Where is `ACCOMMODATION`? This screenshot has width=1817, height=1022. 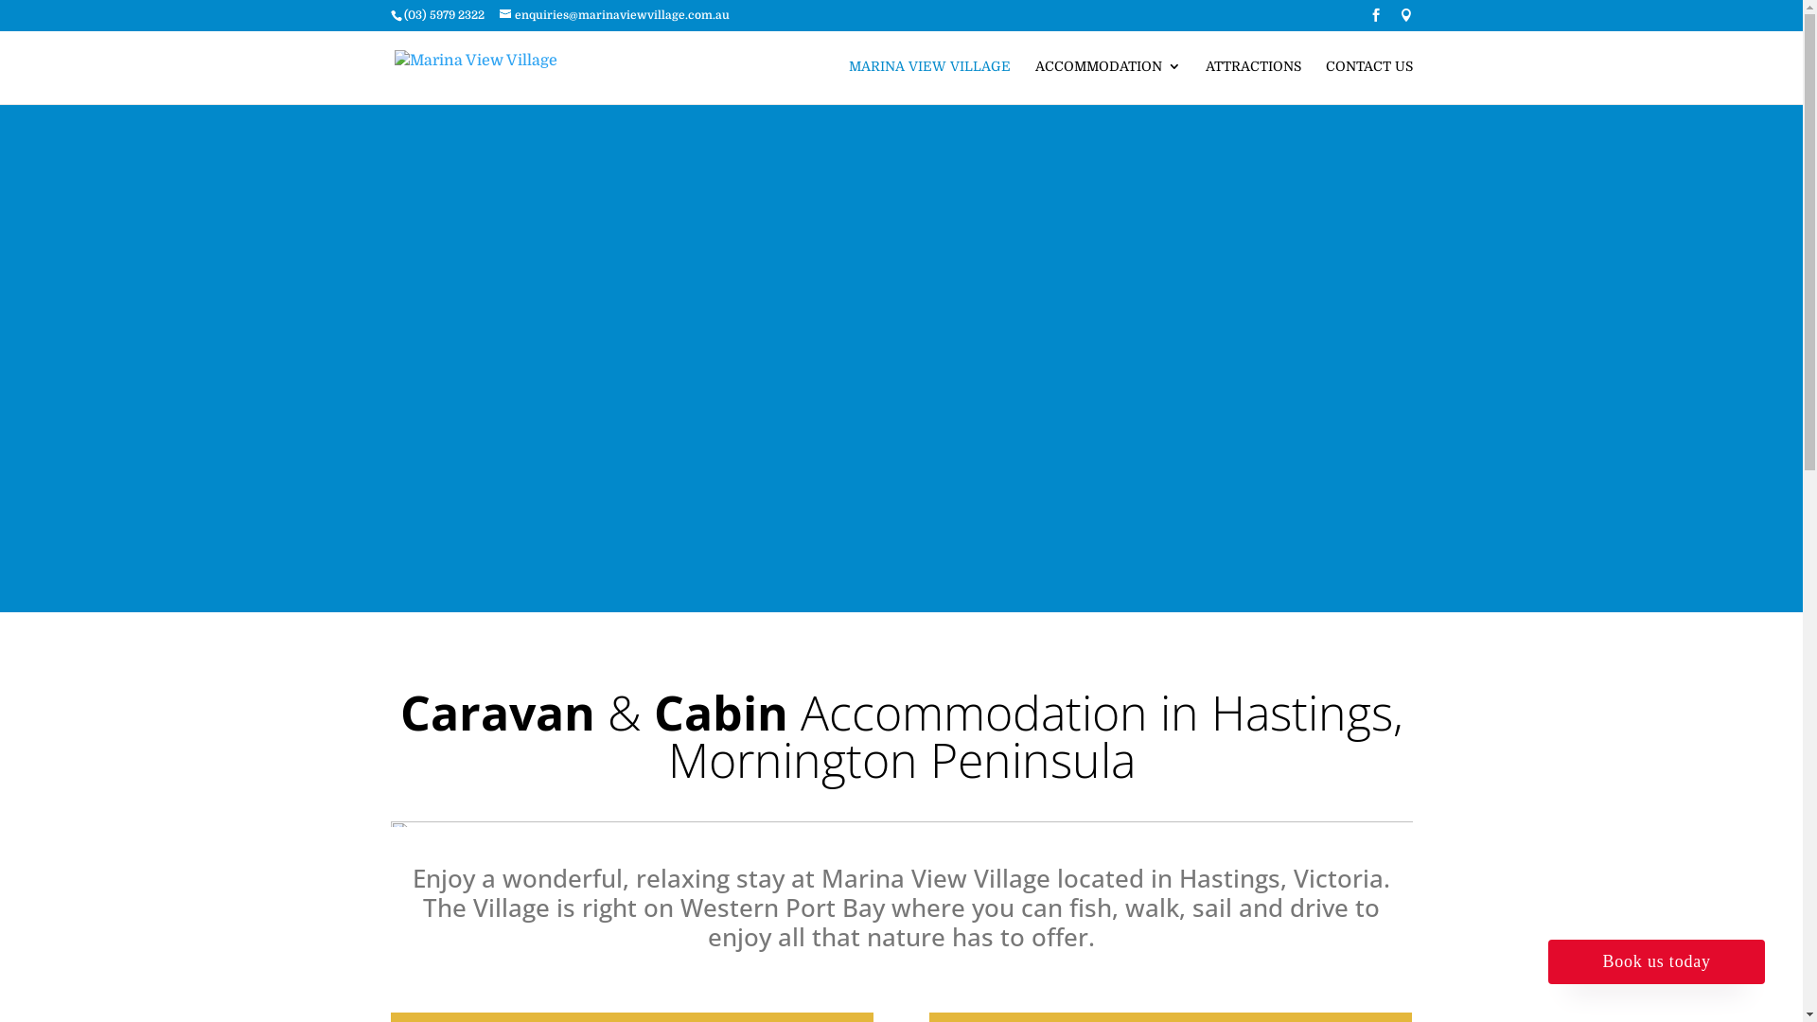 ACCOMMODATION is located at coordinates (1108, 81).